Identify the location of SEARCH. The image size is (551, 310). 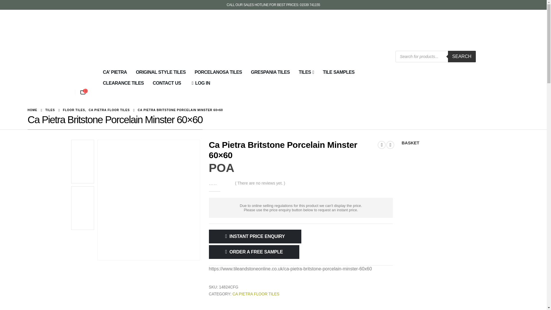
(462, 57).